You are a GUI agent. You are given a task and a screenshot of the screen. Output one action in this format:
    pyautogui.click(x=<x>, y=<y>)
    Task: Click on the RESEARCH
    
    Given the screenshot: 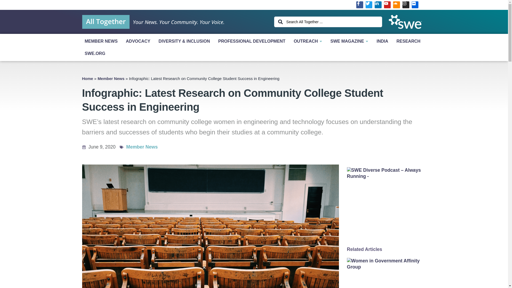 What is the action you would take?
    pyautogui.click(x=410, y=41)
    